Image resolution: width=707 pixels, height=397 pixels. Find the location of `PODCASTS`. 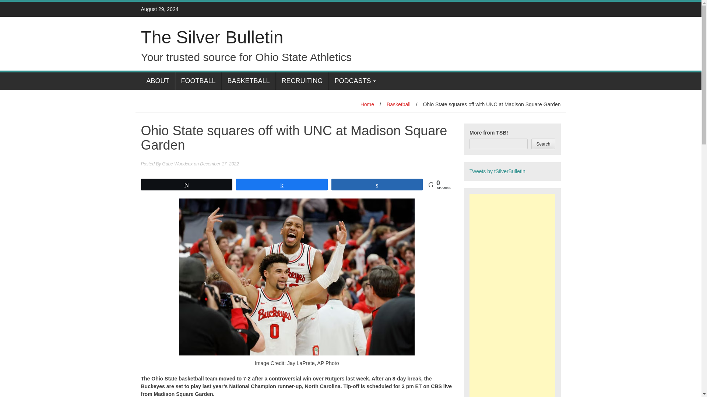

PODCASTS is located at coordinates (355, 81).